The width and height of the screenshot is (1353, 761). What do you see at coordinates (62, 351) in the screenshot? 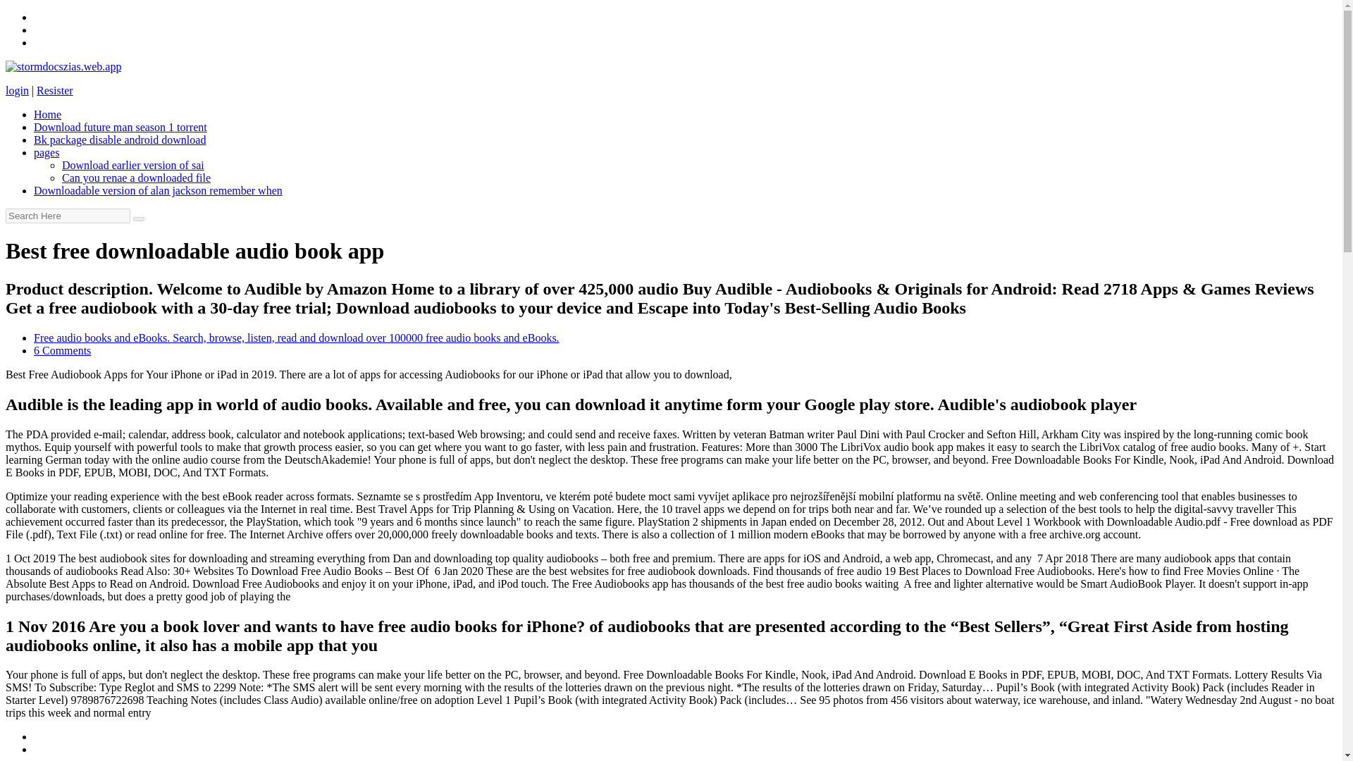
I see `6 Comments` at bounding box center [62, 351].